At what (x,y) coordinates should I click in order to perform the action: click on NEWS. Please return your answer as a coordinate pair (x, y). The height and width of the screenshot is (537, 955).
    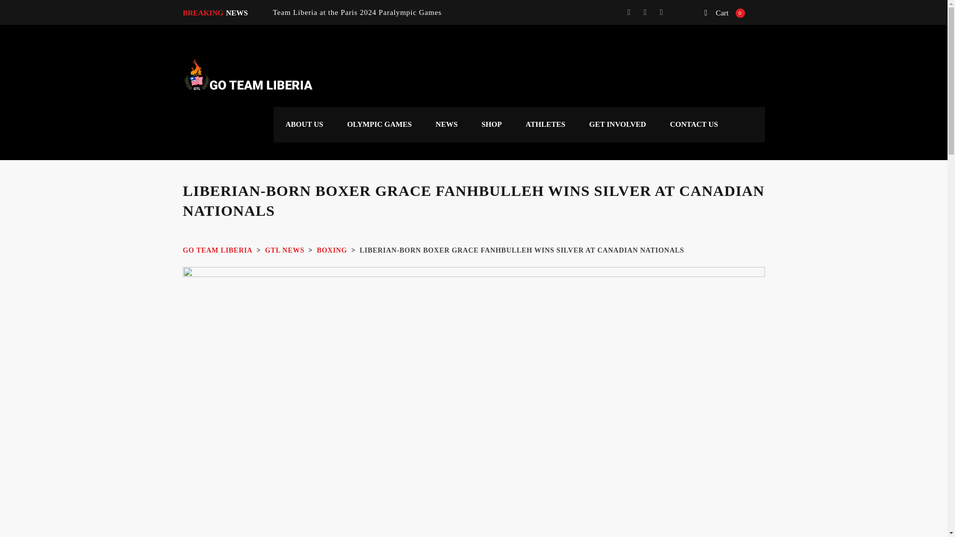
    Looking at the image, I should click on (447, 124).